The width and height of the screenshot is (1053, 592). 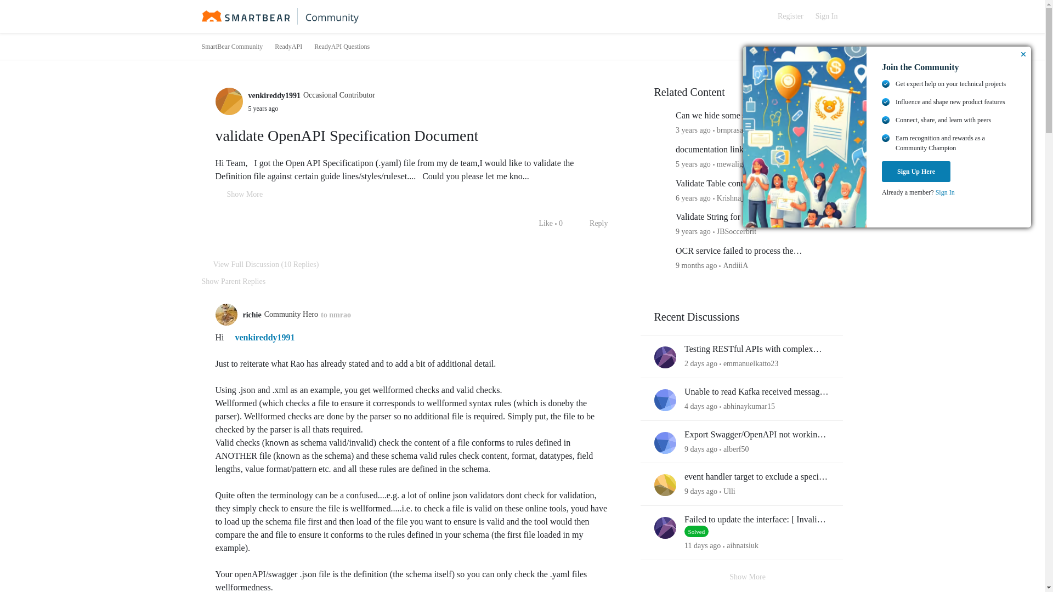 I want to click on Validate Table content in PDF document, so click(x=747, y=184).